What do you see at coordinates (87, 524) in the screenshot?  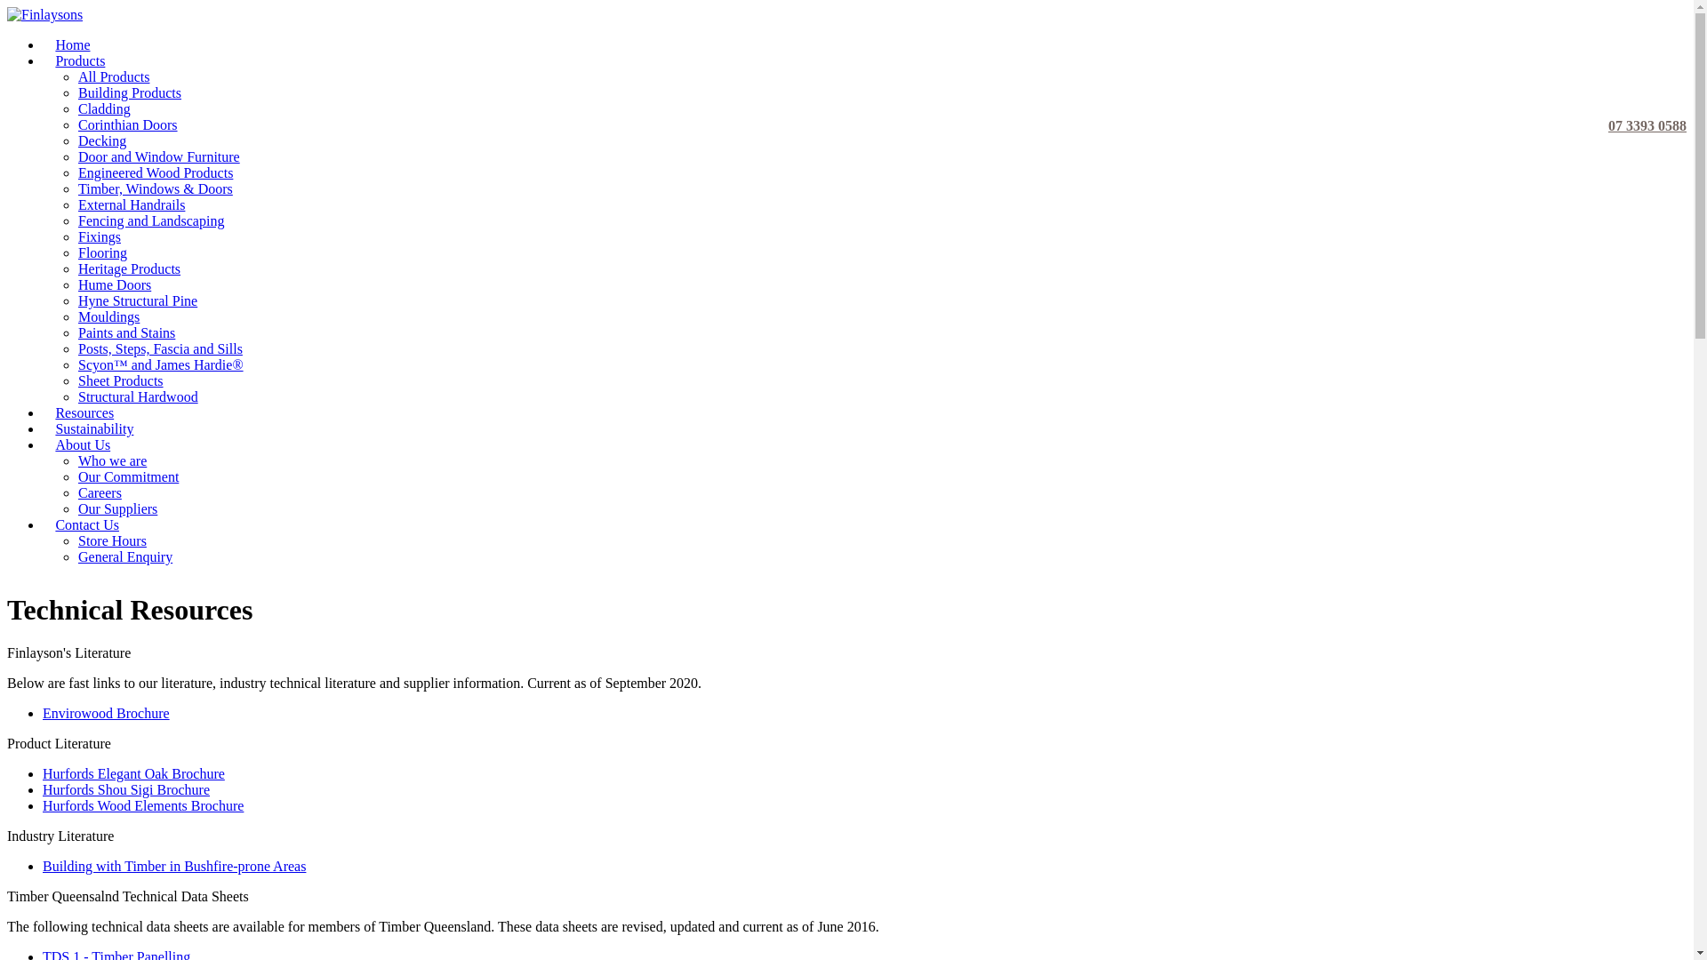 I see `Contact Us` at bounding box center [87, 524].